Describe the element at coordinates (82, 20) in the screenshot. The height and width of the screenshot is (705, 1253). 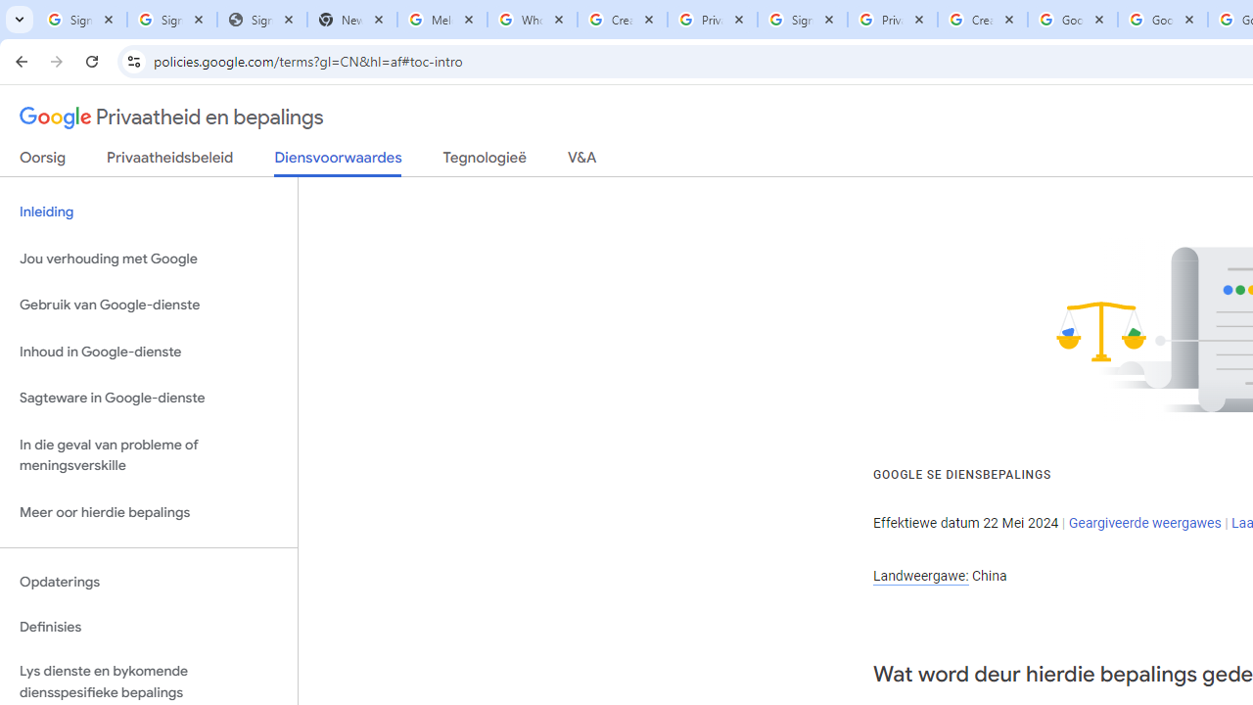
I see `Sign in - Google Accounts` at that location.